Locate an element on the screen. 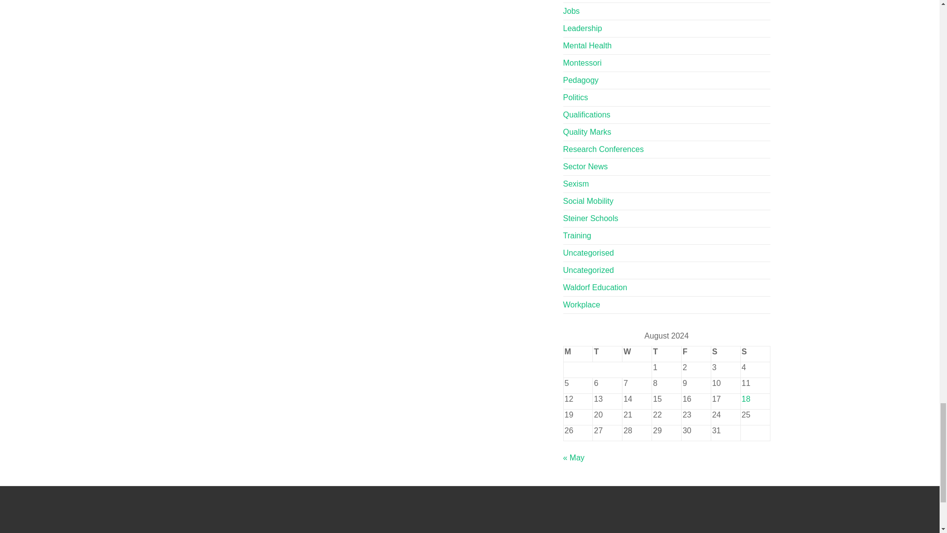  Saturday is located at coordinates (726, 354).